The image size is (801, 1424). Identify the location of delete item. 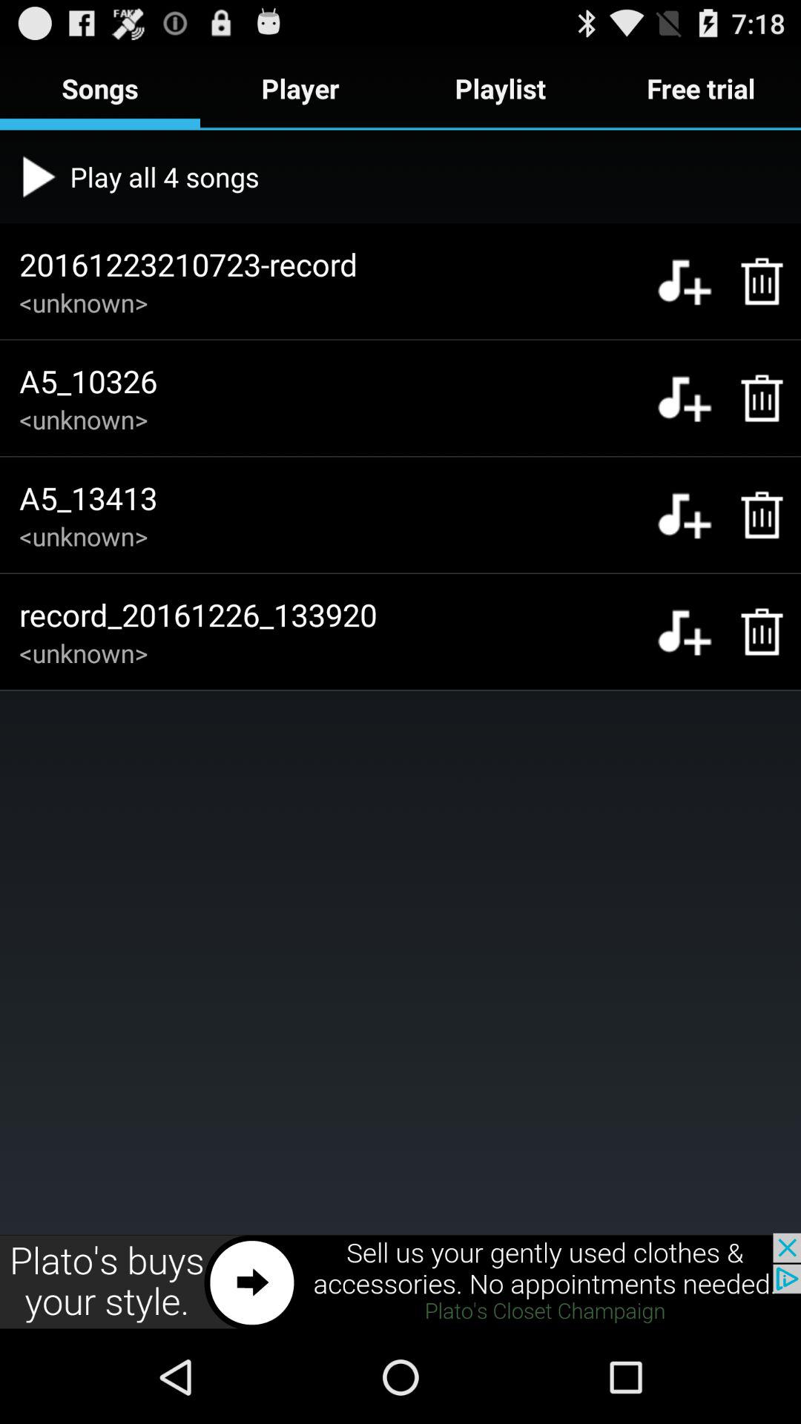
(754, 281).